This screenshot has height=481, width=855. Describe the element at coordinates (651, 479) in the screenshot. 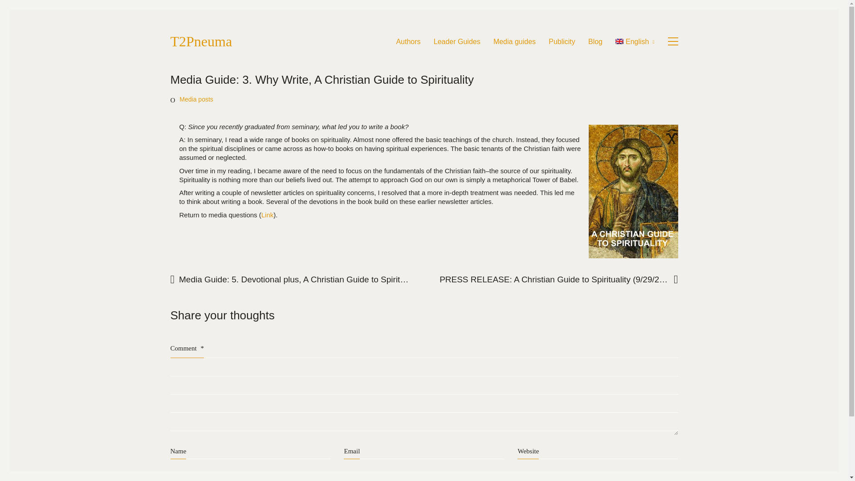

I see `Comment` at that location.